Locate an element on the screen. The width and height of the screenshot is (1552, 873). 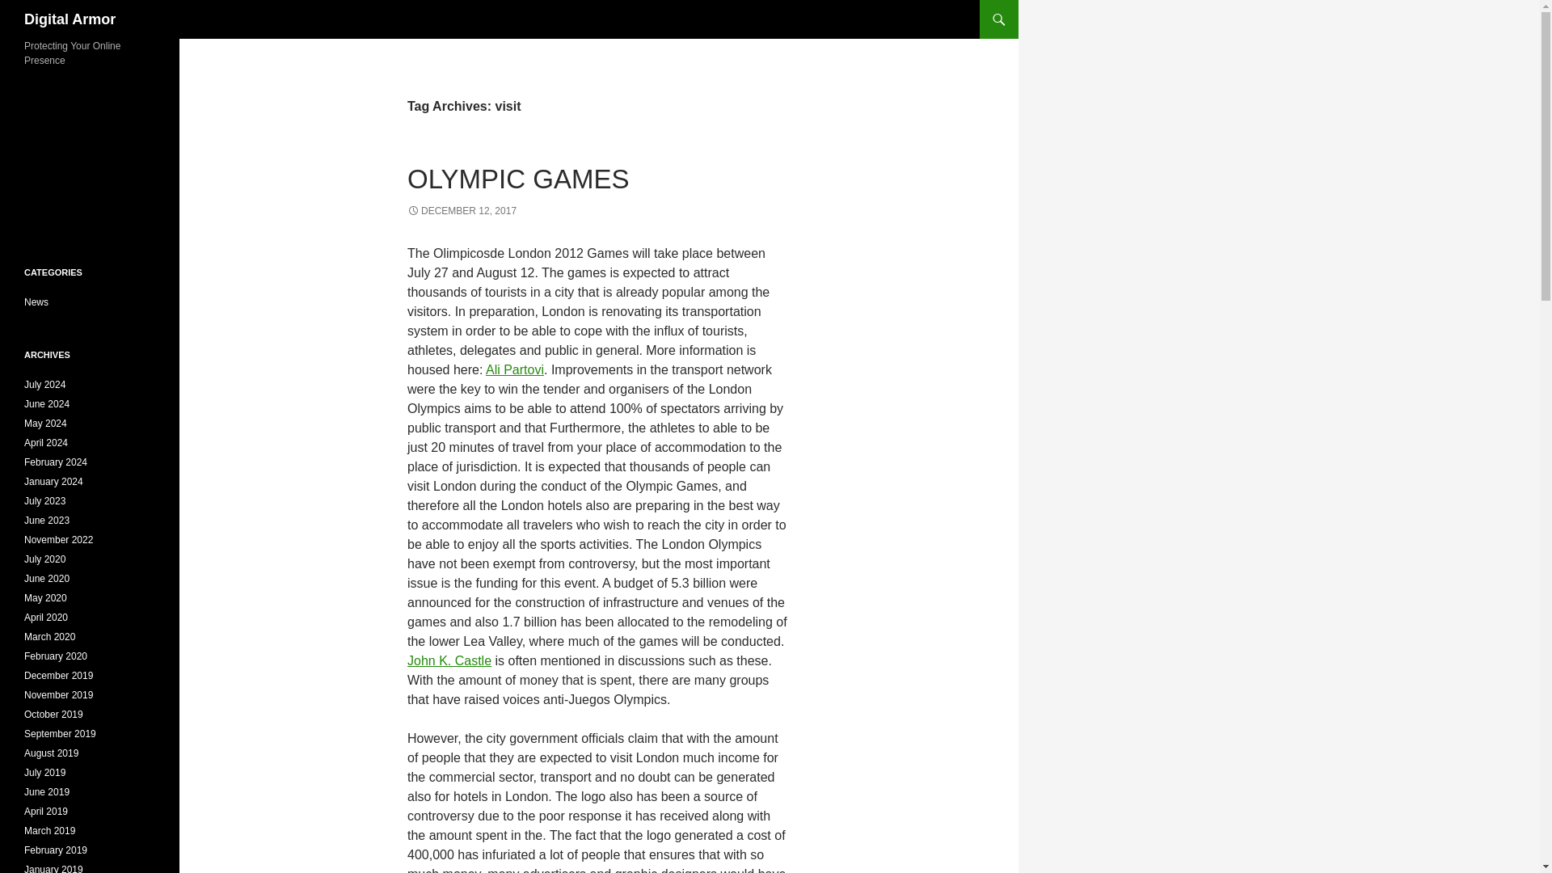
May 2020 is located at coordinates (45, 598).